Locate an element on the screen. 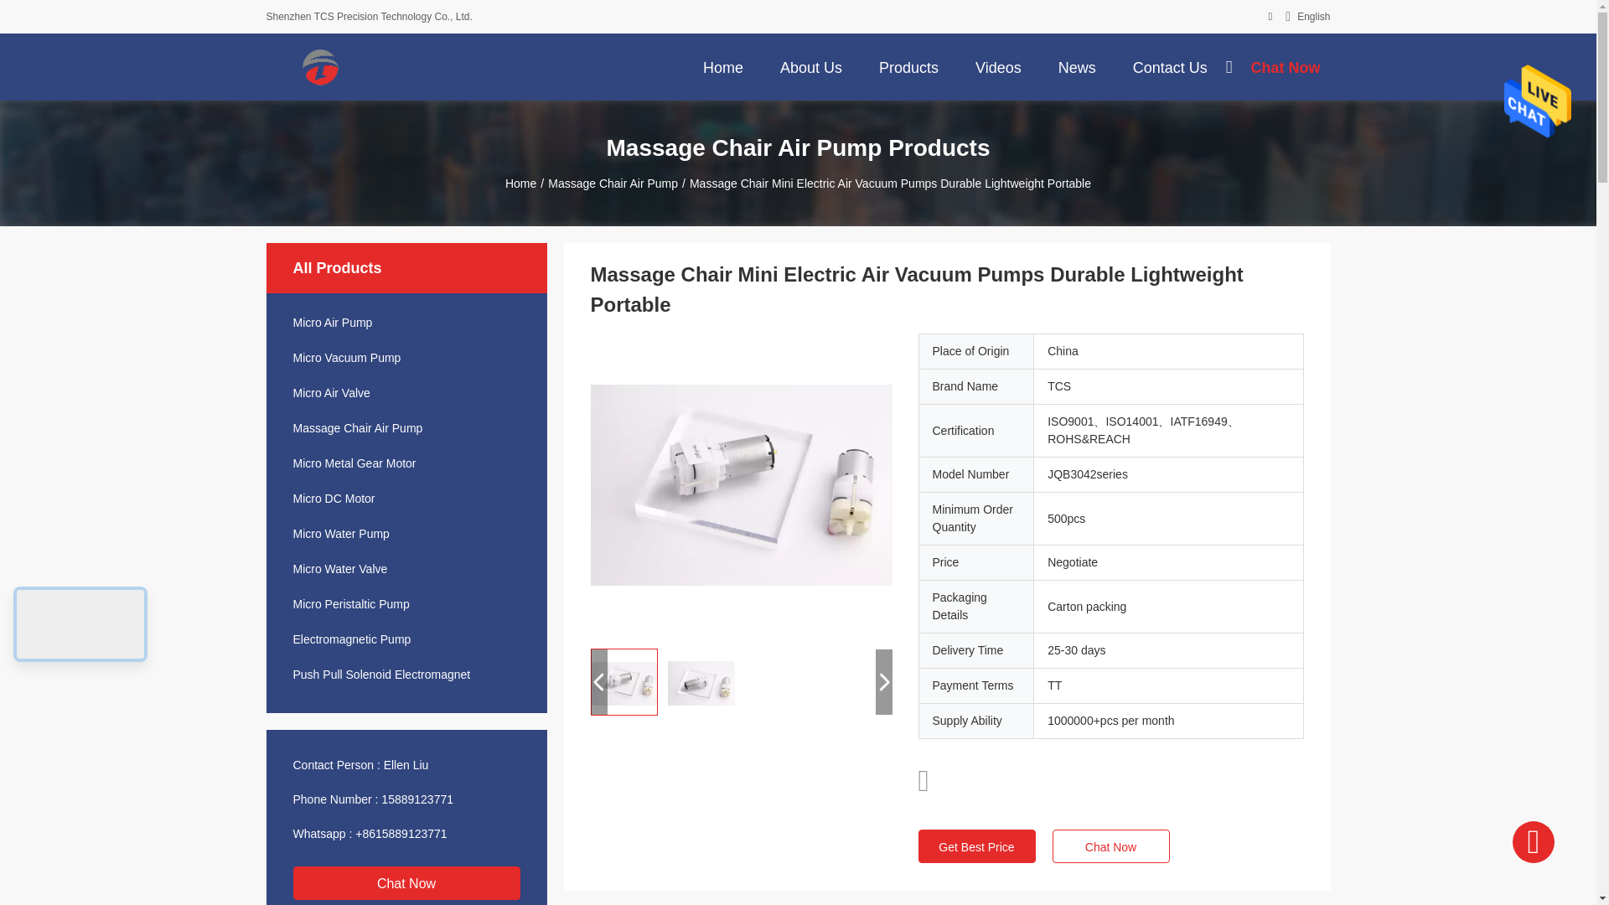 The width and height of the screenshot is (1609, 905). Home is located at coordinates (722, 66).